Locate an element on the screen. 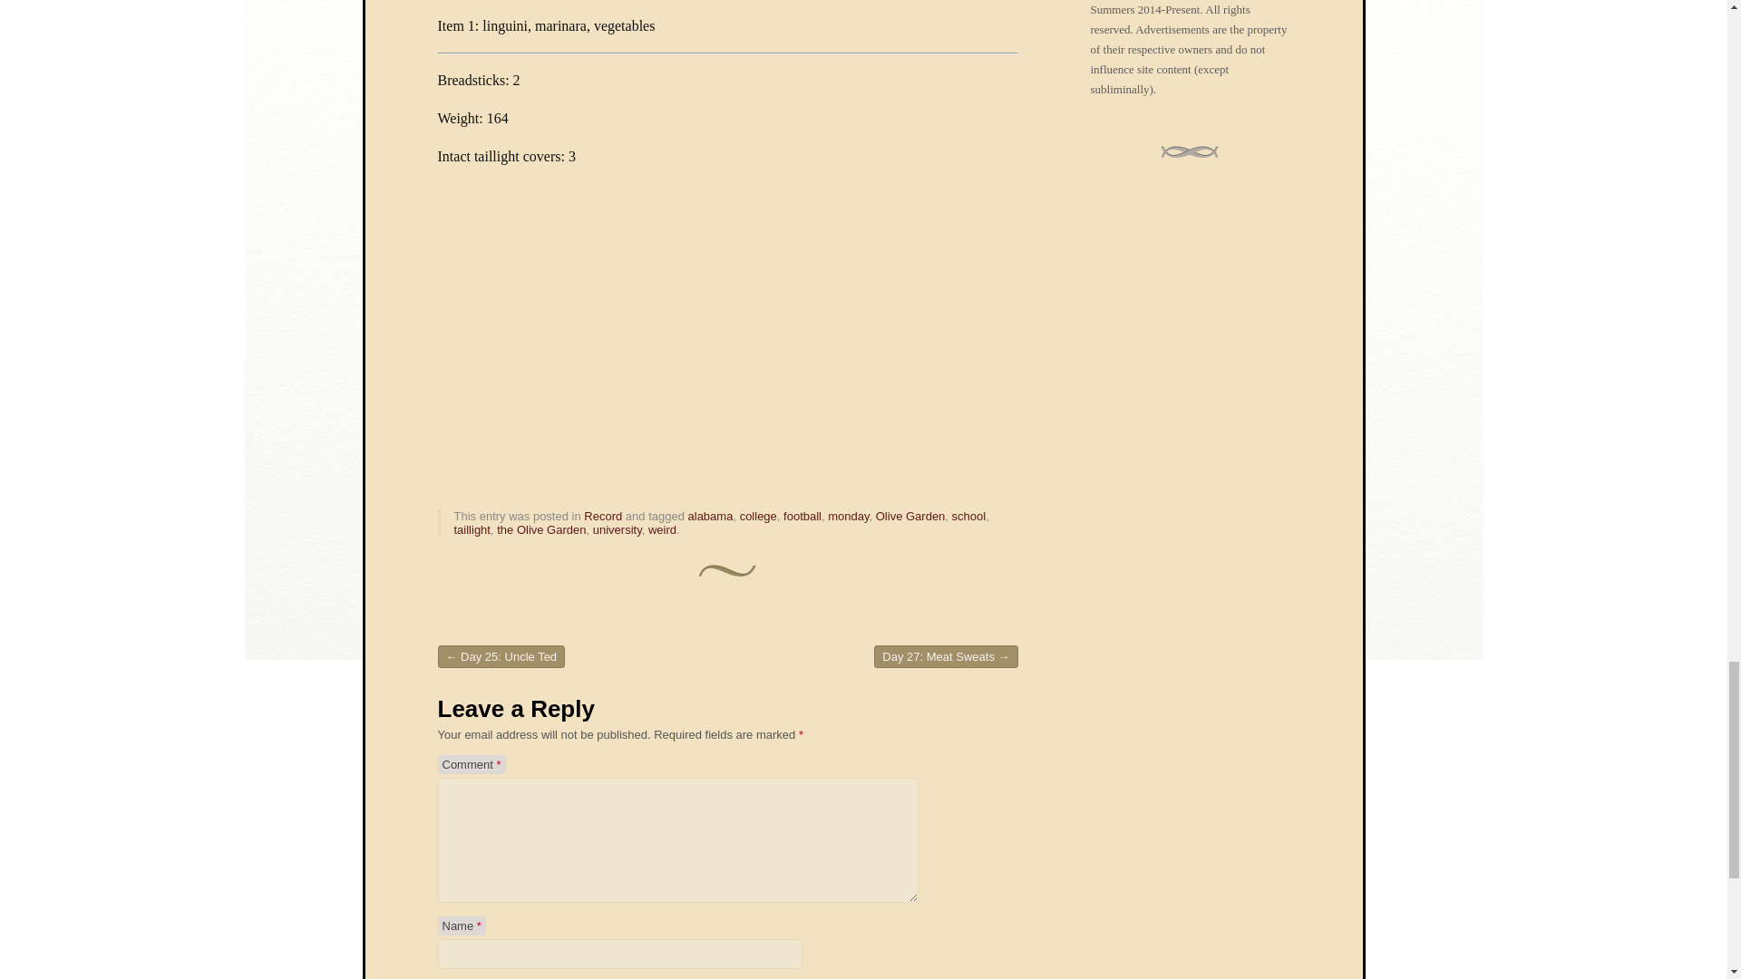 This screenshot has height=979, width=1741. Olive Garden is located at coordinates (910, 515).